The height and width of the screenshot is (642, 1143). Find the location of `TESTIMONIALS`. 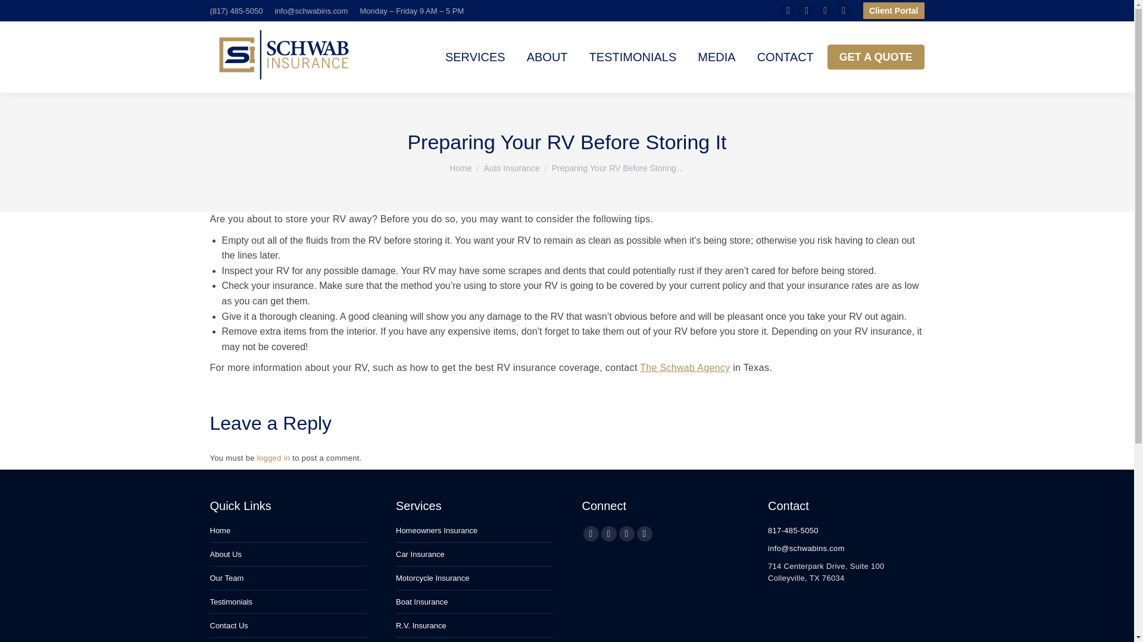

TESTIMONIALS is located at coordinates (633, 57).